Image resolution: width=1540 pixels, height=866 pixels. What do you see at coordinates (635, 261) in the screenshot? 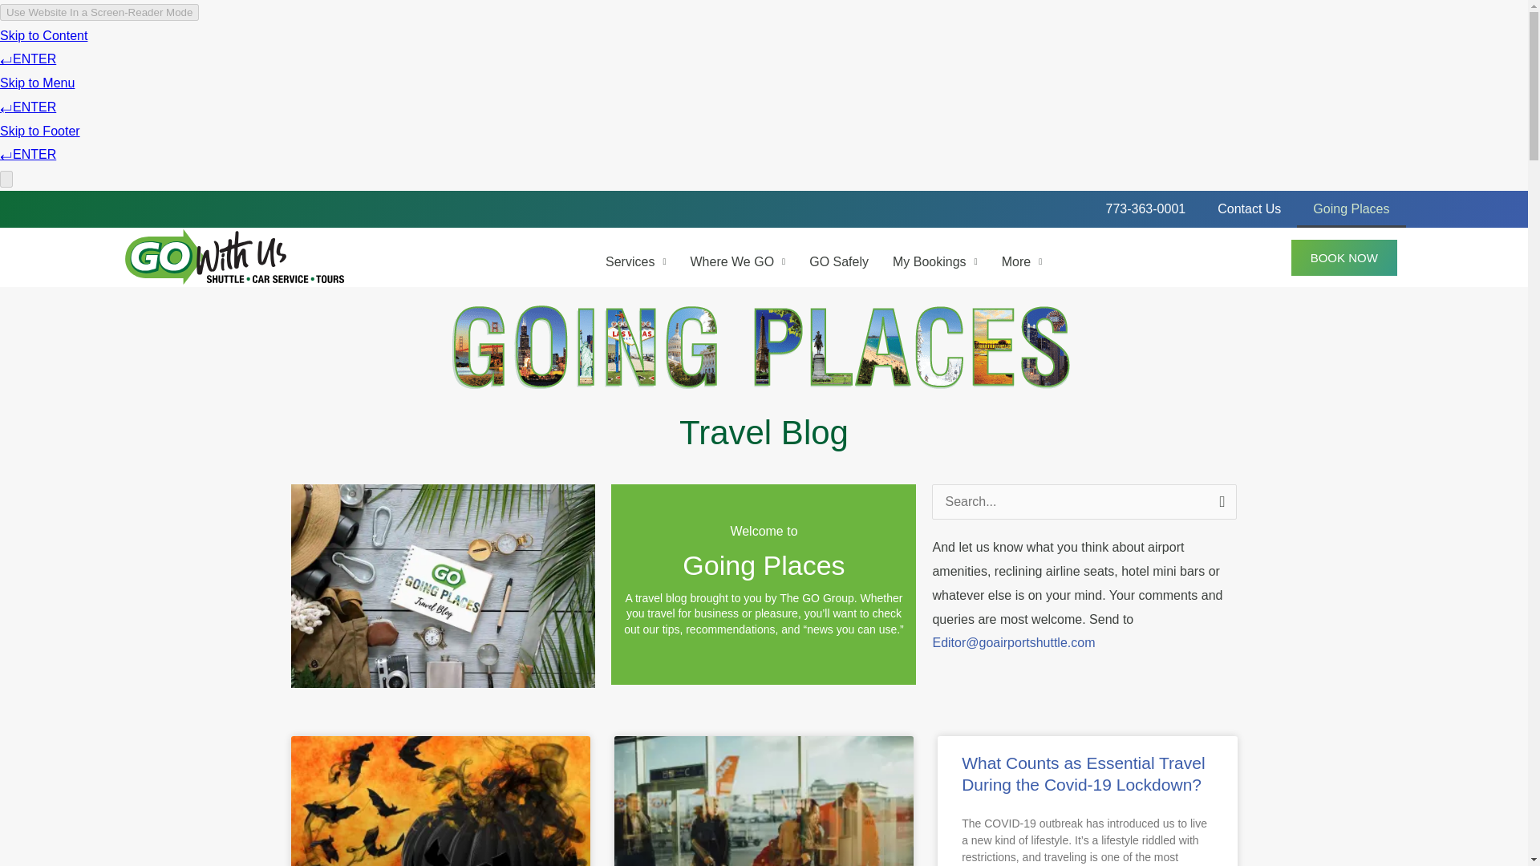
I see `Services` at bounding box center [635, 261].